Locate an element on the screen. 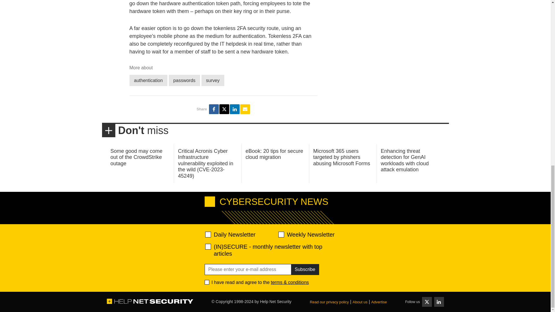  Some good may come out of the CrowdStrike outage is located at coordinates (136, 157).